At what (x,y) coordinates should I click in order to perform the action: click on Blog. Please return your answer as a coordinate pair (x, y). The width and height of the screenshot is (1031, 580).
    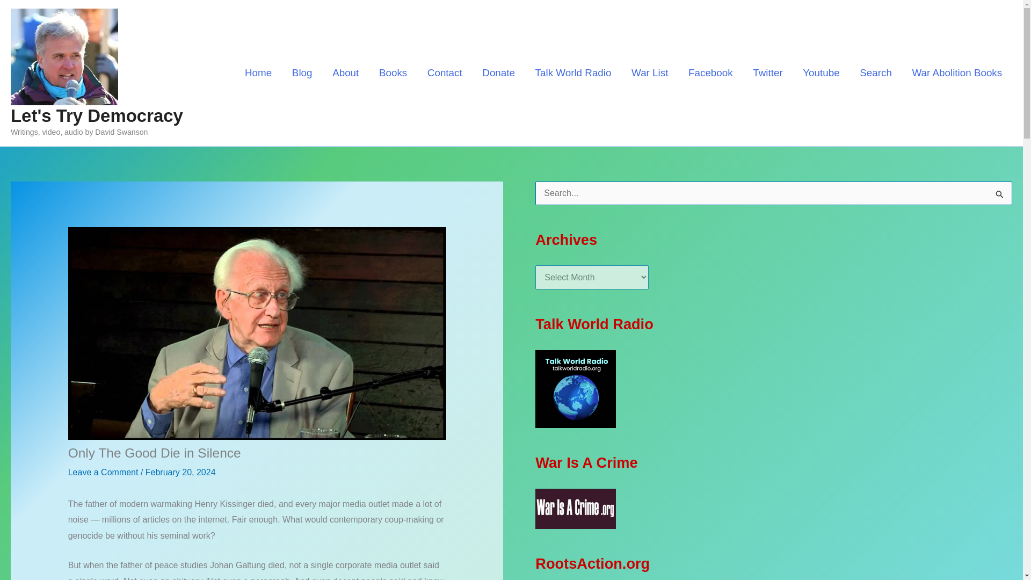
    Looking at the image, I should click on (302, 73).